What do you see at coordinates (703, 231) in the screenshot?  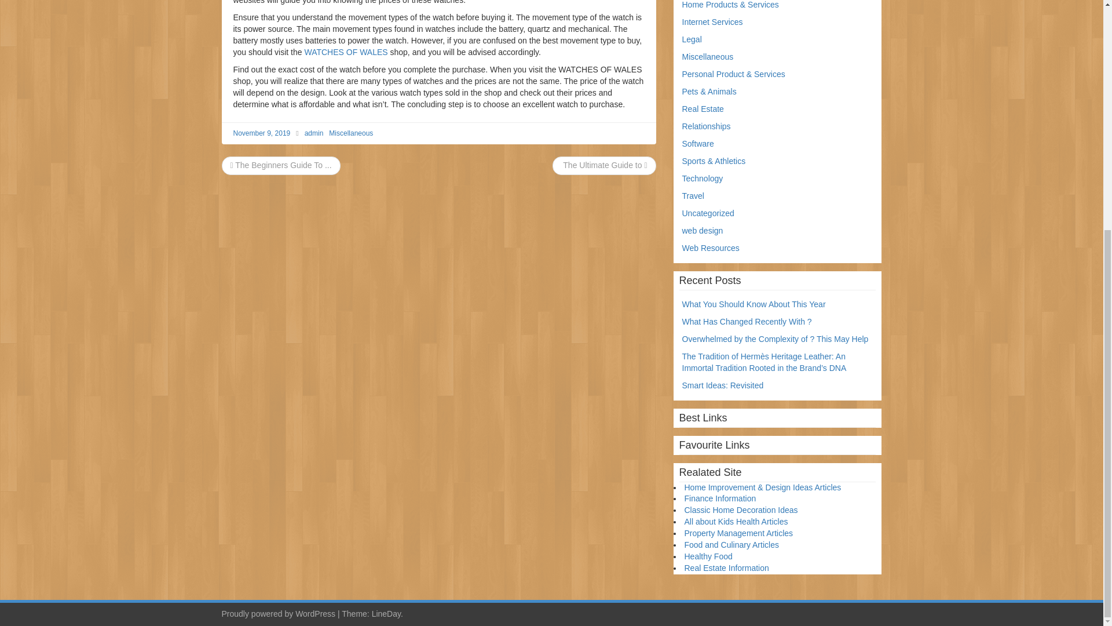 I see `web design` at bounding box center [703, 231].